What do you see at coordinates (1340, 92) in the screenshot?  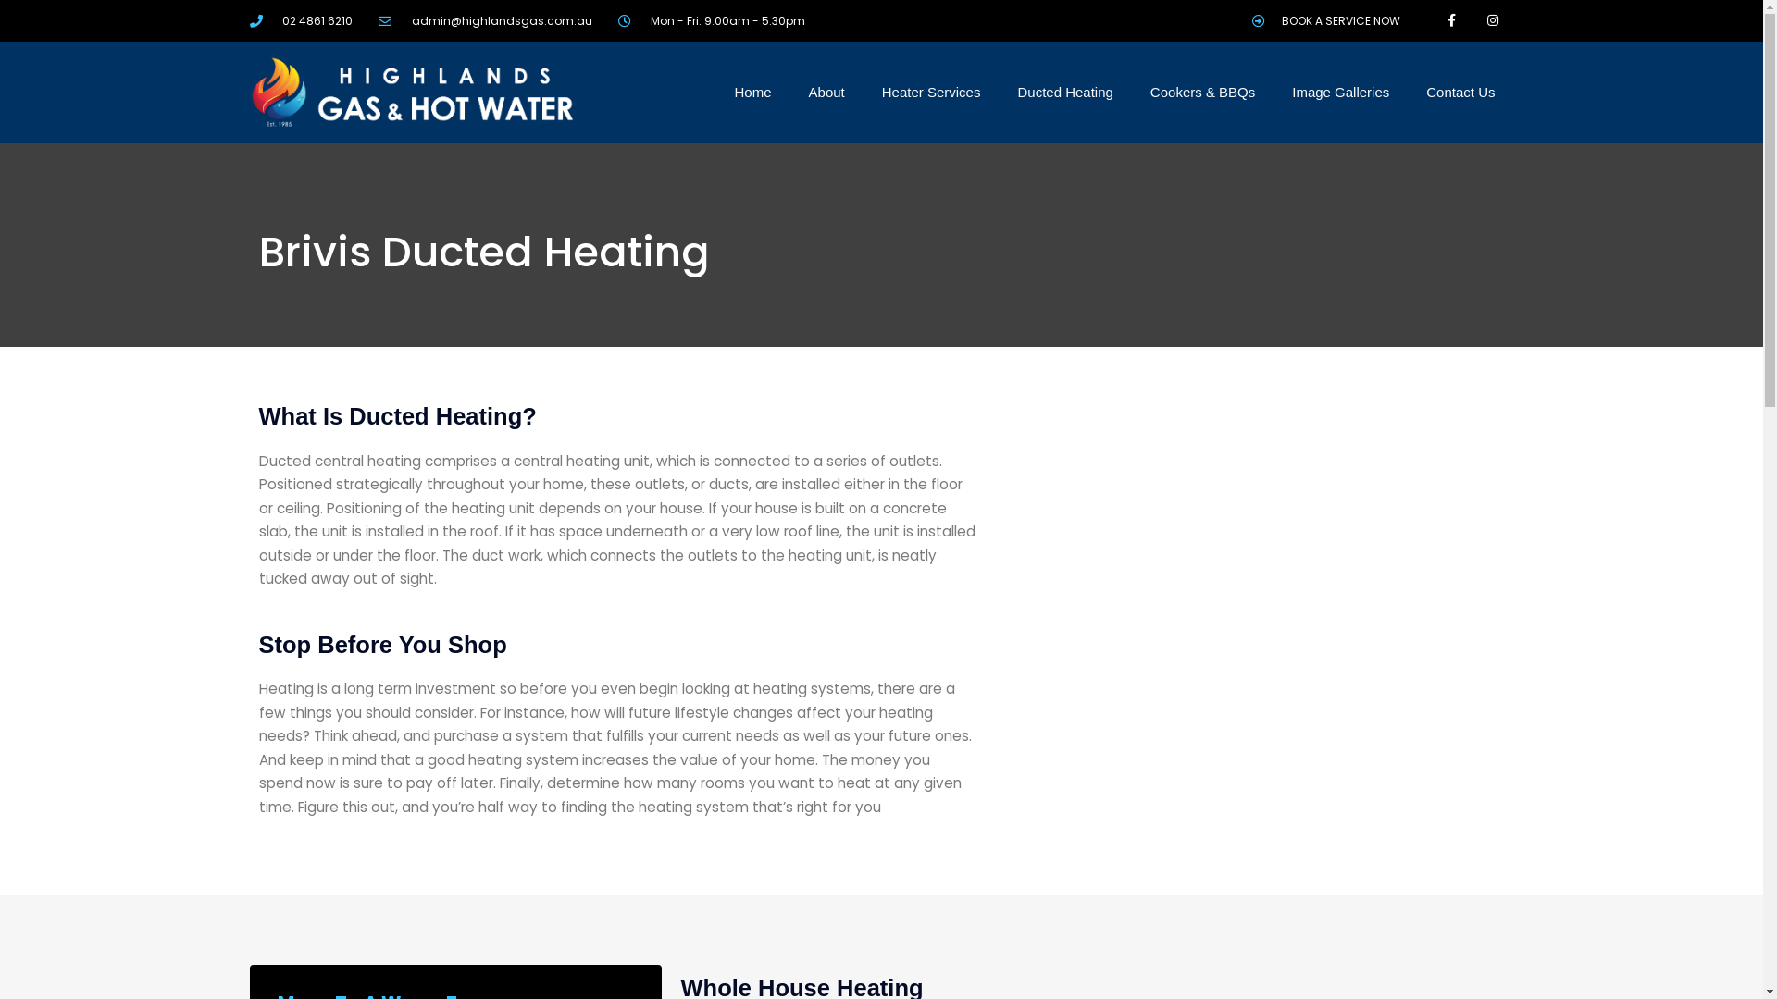 I see `Image Galleries` at bounding box center [1340, 92].